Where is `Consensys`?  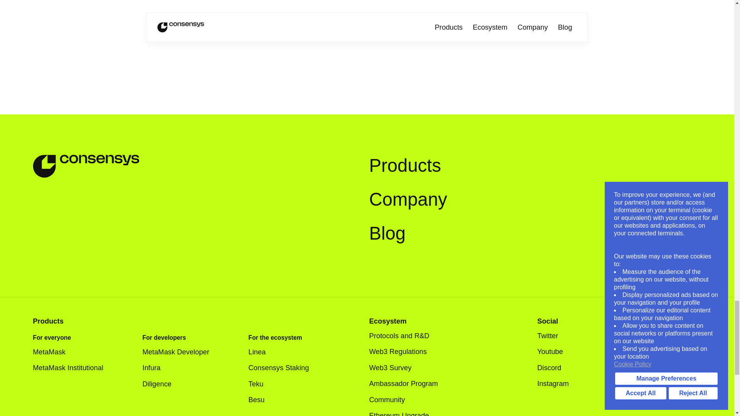 Consensys is located at coordinates (86, 166).